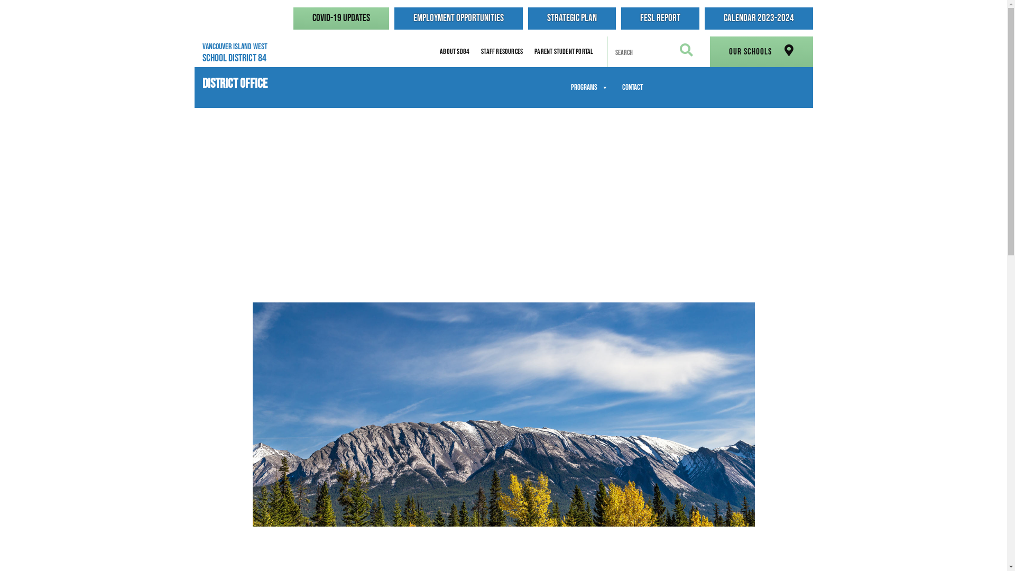 The image size is (1015, 571). I want to click on SEARCH, so click(686, 53).